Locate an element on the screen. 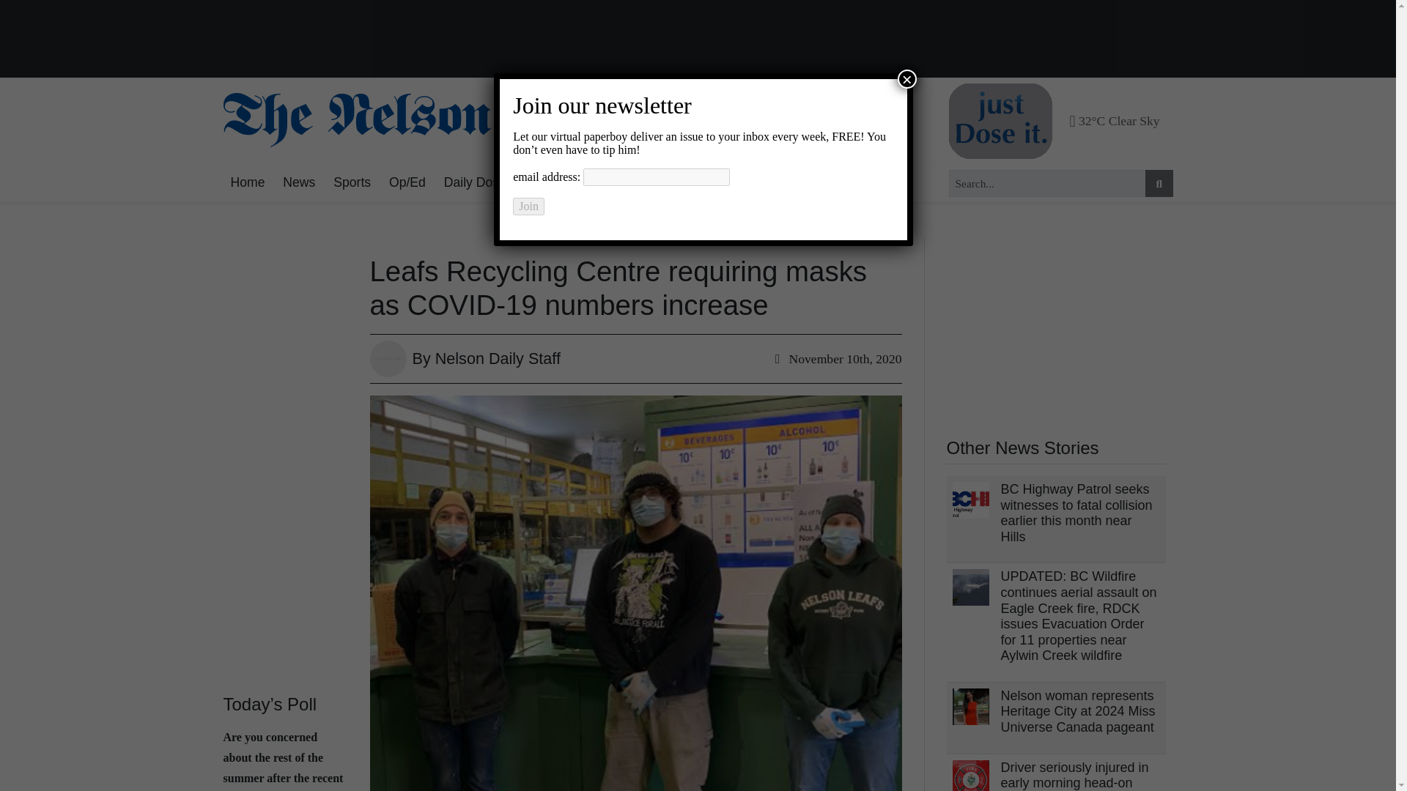  Obits is located at coordinates (779, 183).